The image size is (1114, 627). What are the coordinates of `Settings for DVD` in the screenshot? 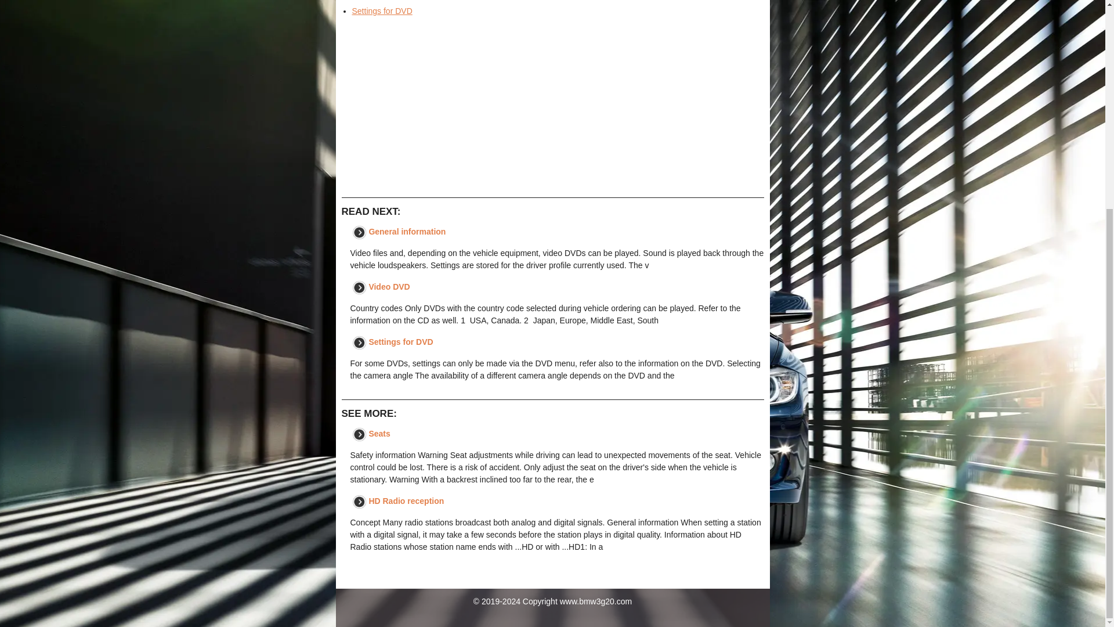 It's located at (382, 10).